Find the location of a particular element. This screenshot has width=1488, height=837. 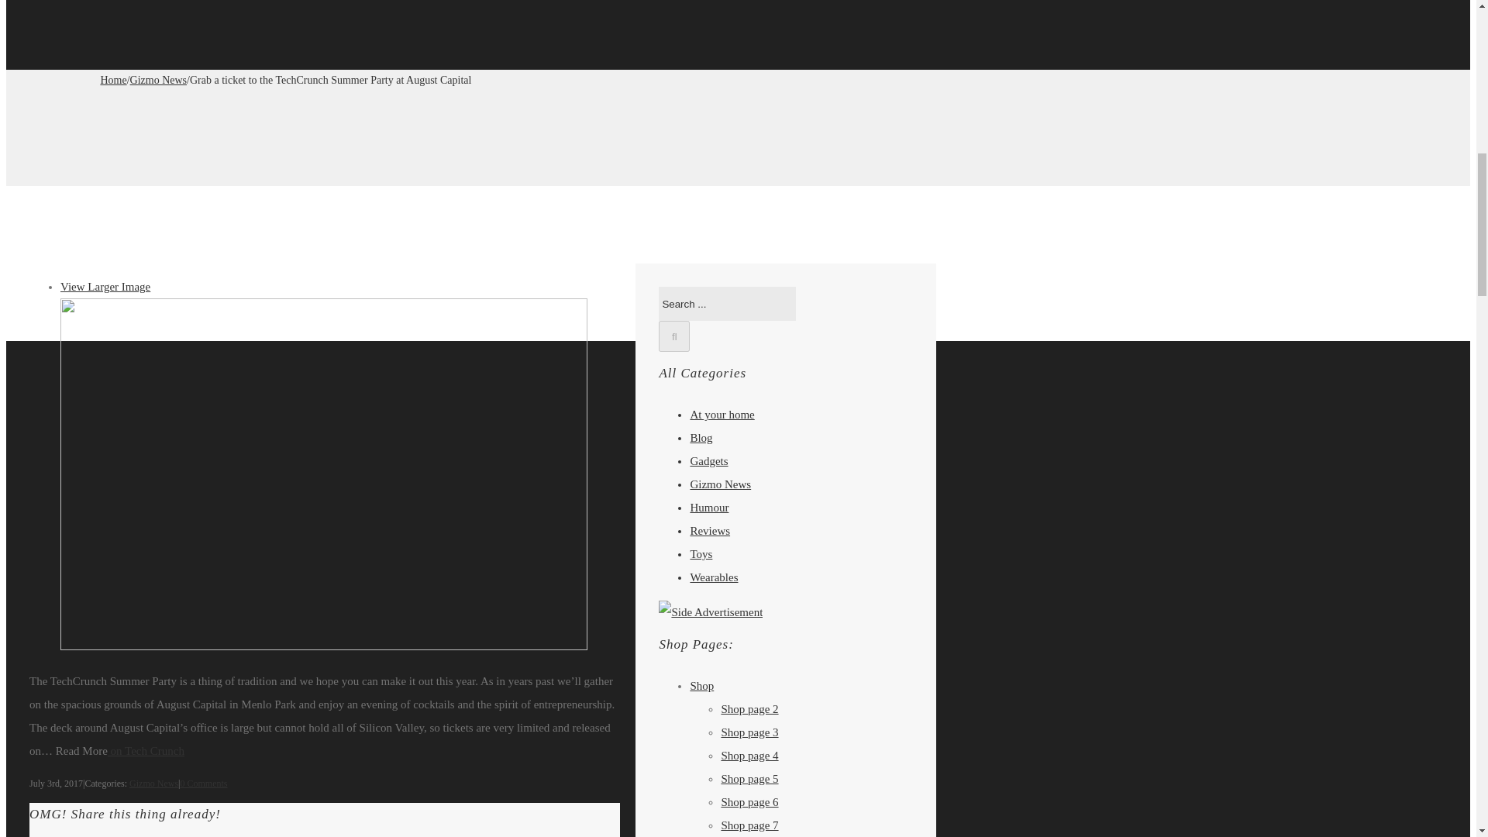

on Tech Crunch is located at coordinates (146, 751).